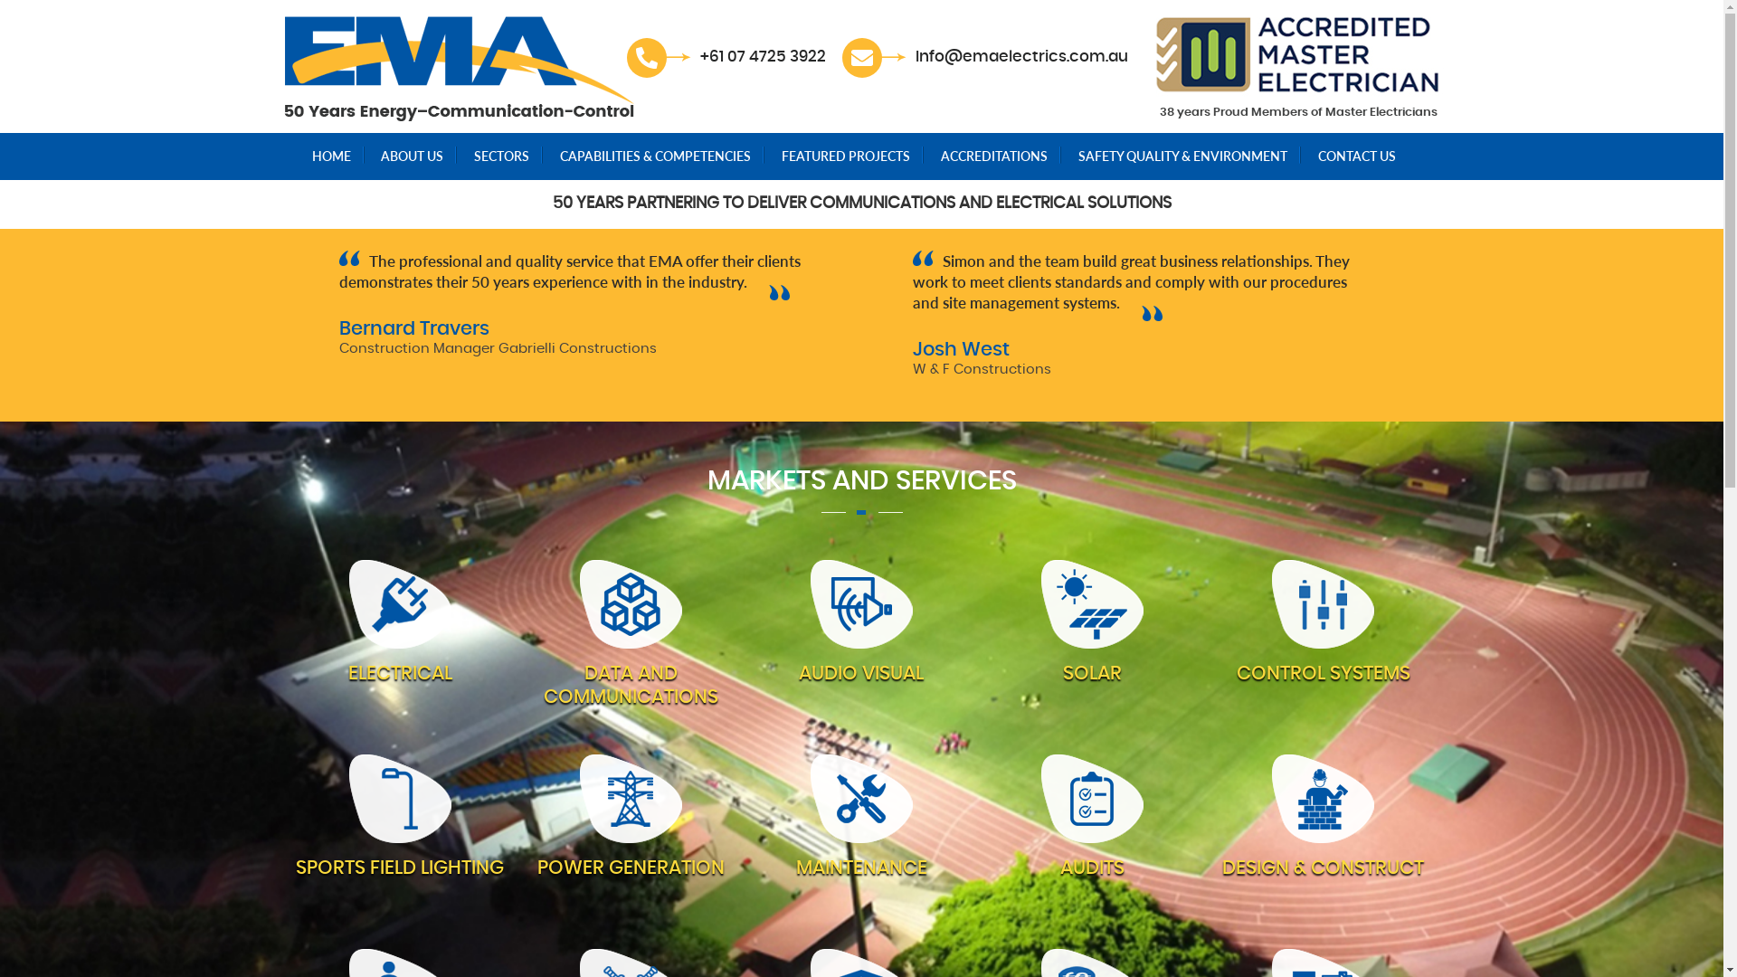 The width and height of the screenshot is (1737, 977). What do you see at coordinates (412, 157) in the screenshot?
I see `ABOUT US` at bounding box center [412, 157].